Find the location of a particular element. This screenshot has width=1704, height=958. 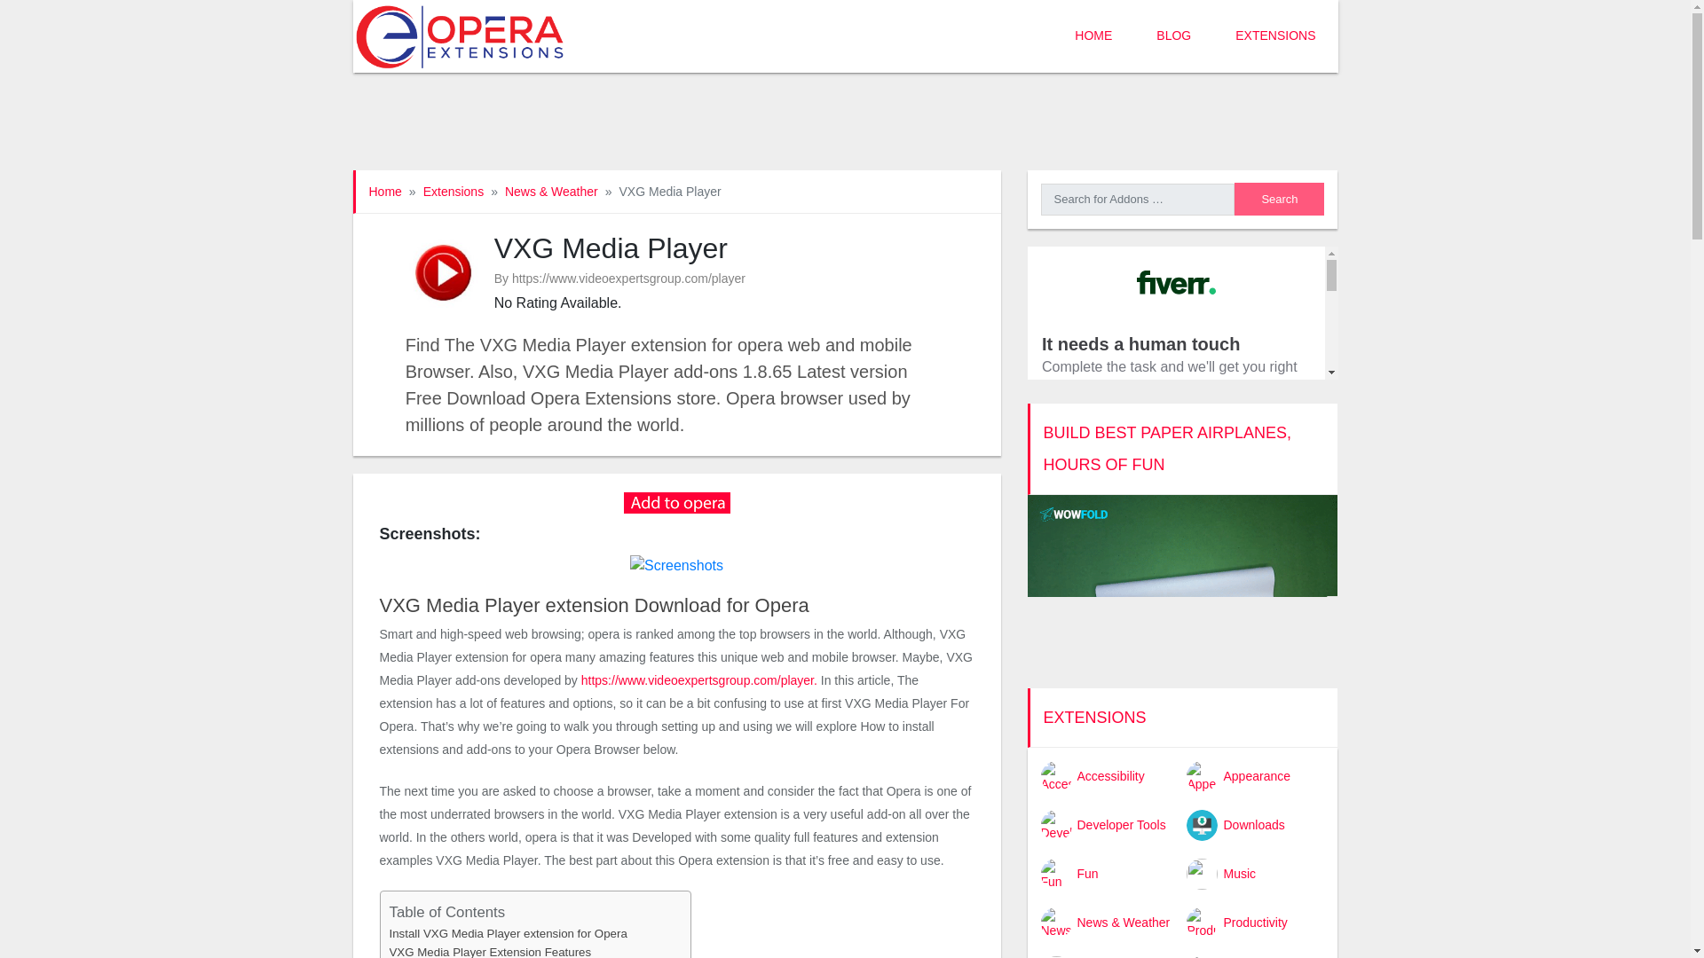

VXG Media Player - Download is located at coordinates (676, 501).